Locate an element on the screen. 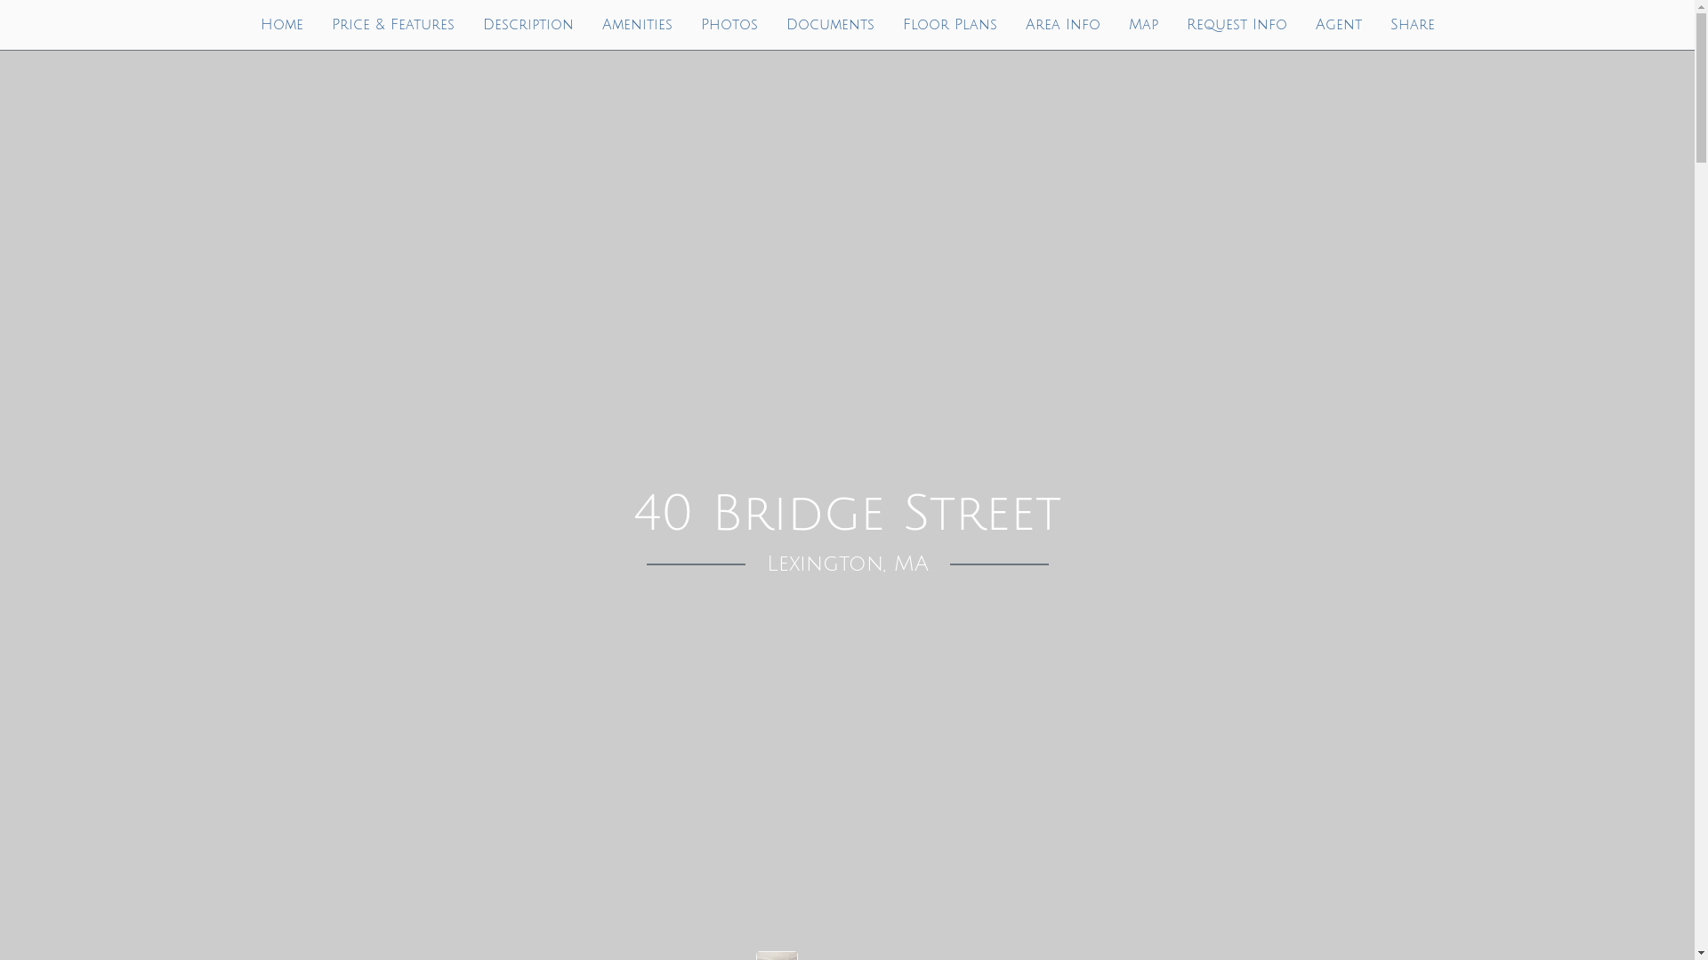  Home is located at coordinates (281, 25).